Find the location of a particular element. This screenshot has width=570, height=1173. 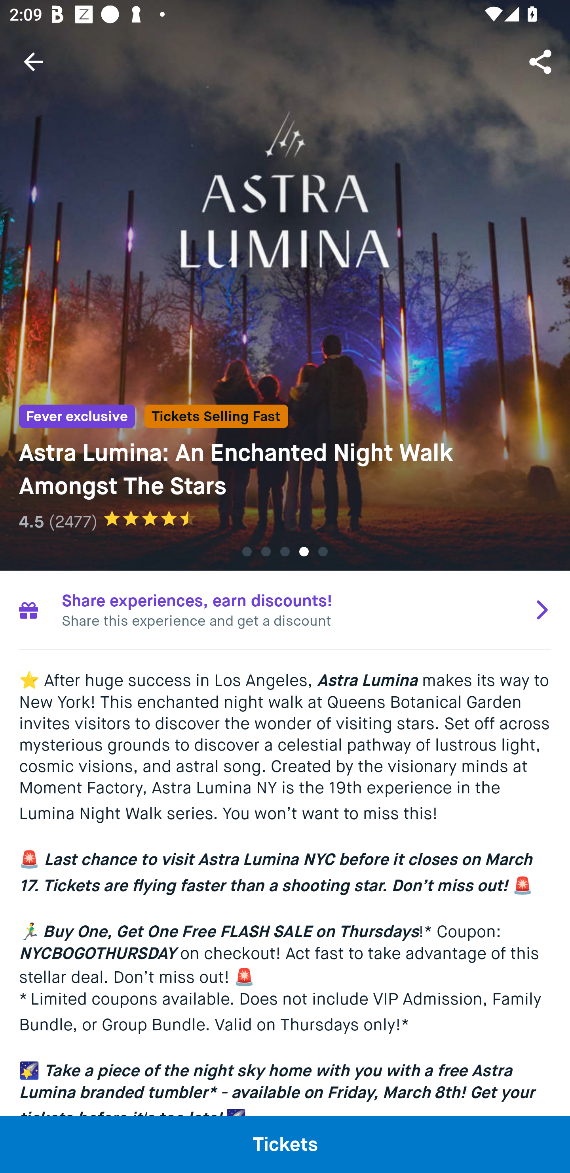

Tickets is located at coordinates (285, 1144).